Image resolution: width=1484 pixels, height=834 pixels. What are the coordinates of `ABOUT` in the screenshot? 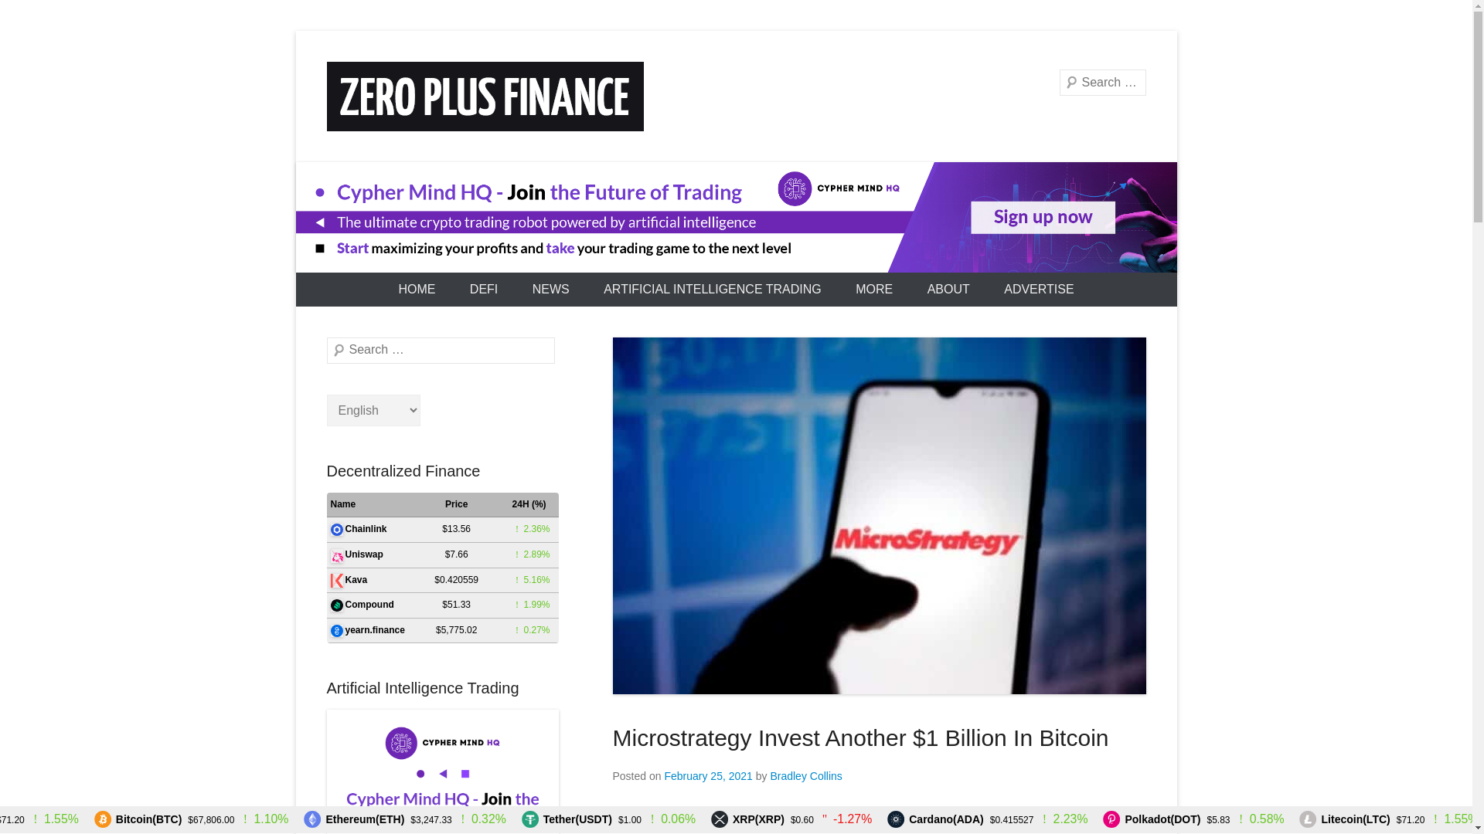 It's located at (948, 290).